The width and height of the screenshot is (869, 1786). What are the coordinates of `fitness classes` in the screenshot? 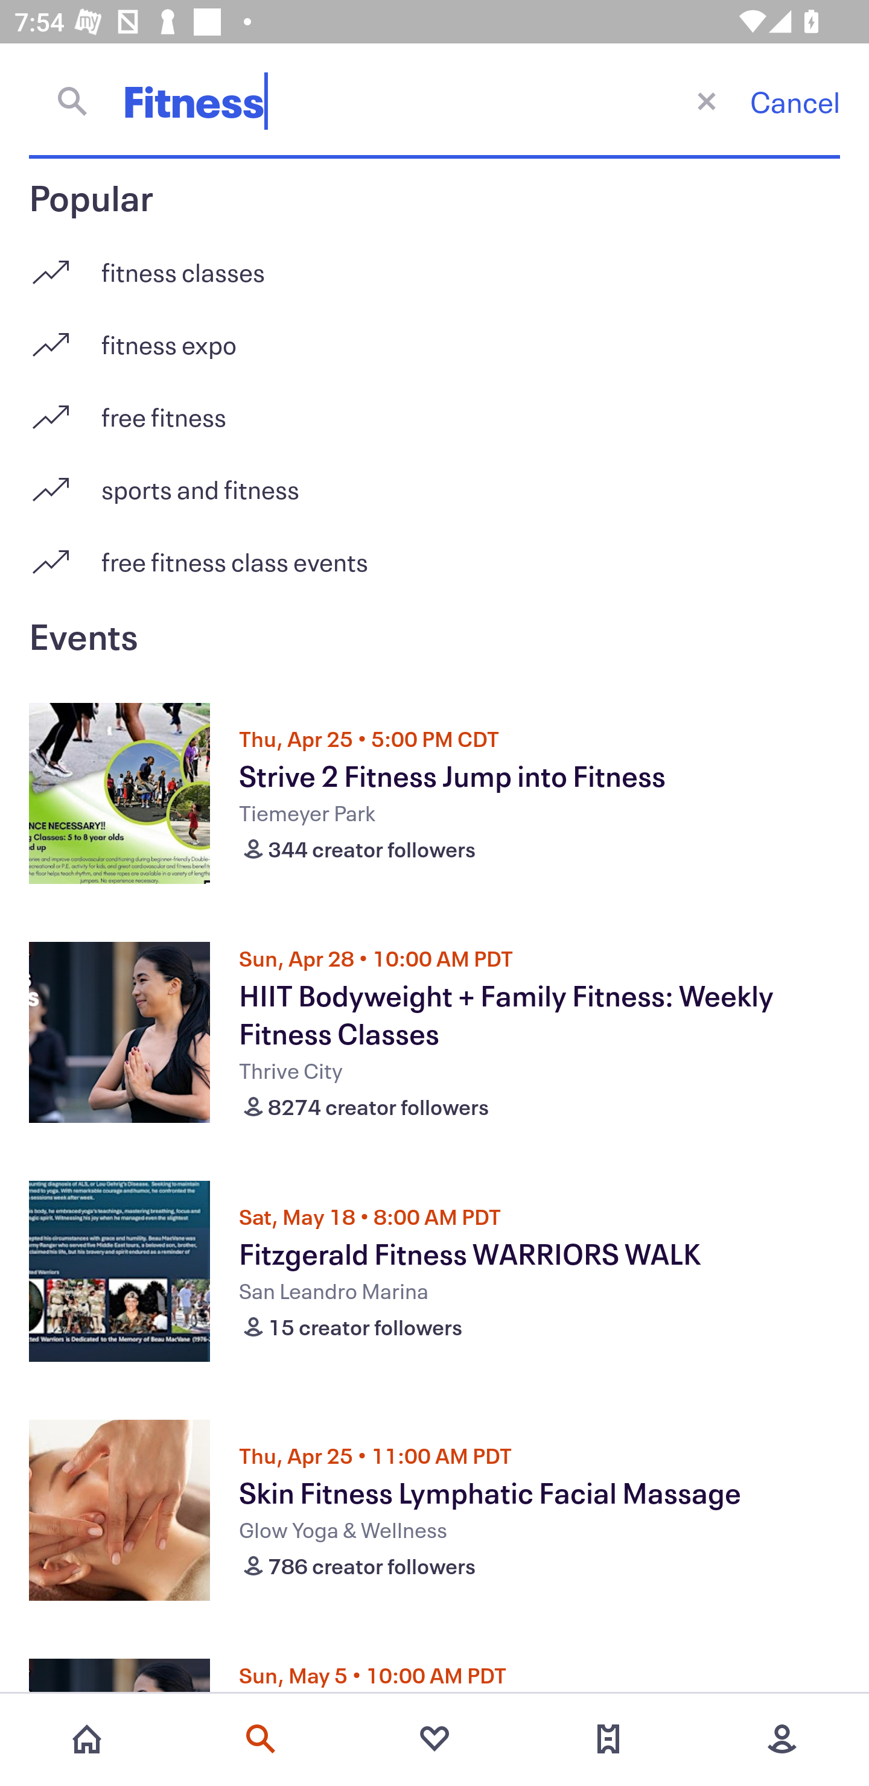 It's located at (434, 264).